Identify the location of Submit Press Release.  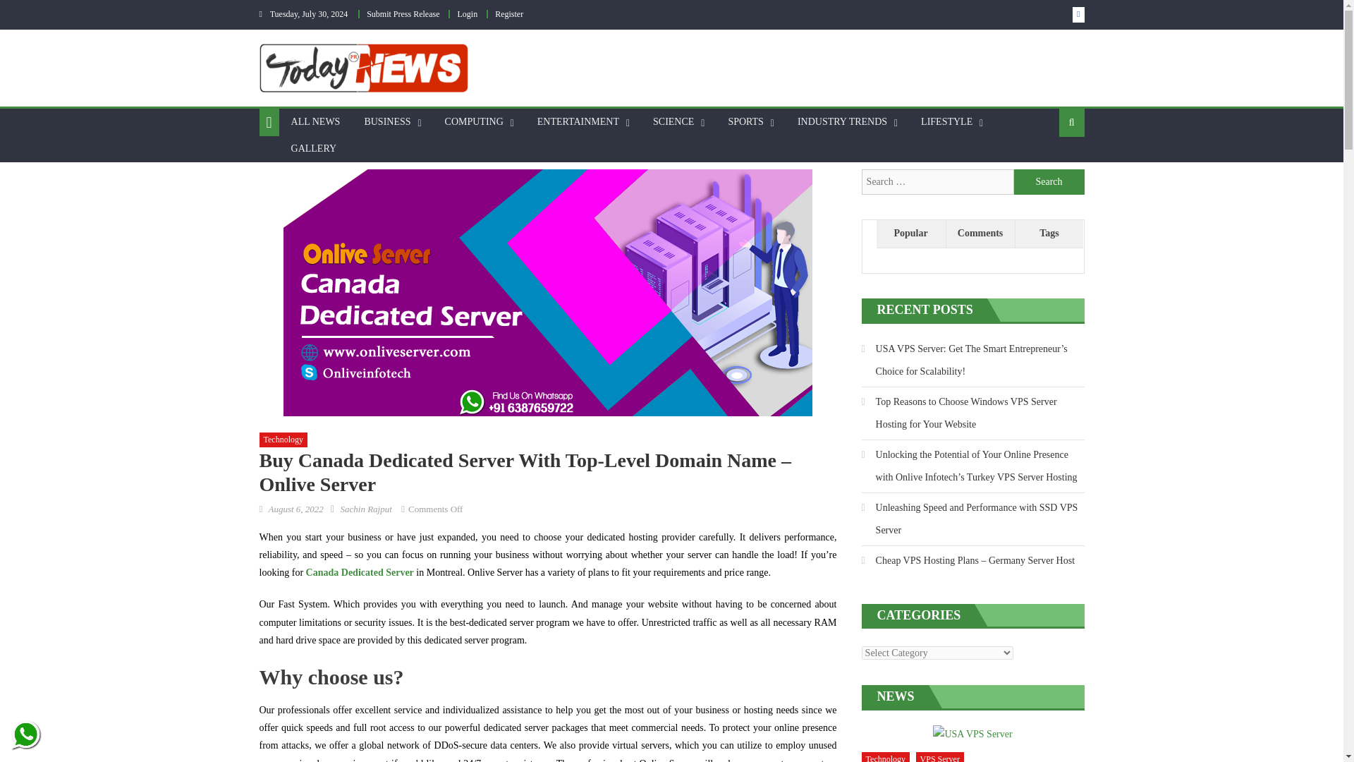
(403, 14).